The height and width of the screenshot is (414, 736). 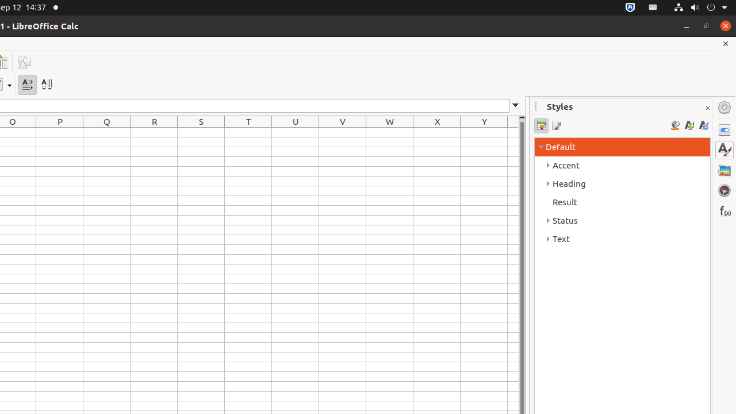 What do you see at coordinates (707, 108) in the screenshot?
I see `Close Sidebar Deck` at bounding box center [707, 108].